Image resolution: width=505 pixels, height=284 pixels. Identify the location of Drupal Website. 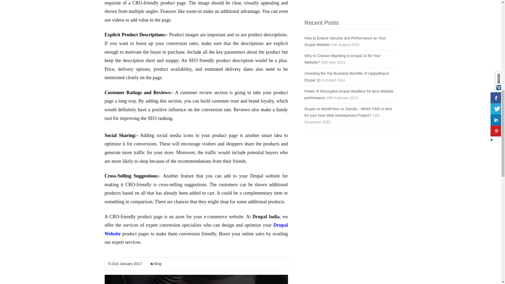
(196, 229).